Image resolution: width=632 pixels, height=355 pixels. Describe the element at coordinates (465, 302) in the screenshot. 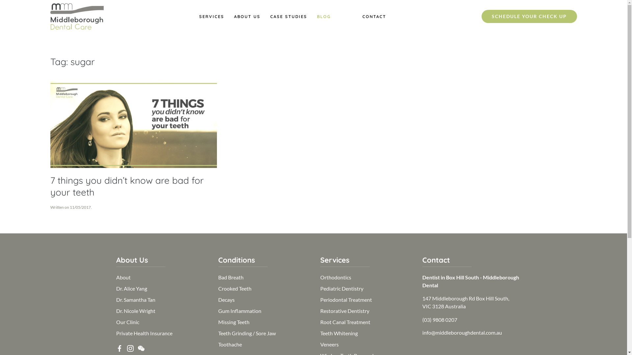

I see `147 Middleborough Rd Box Hill South, VIC 3128 Australia` at that location.